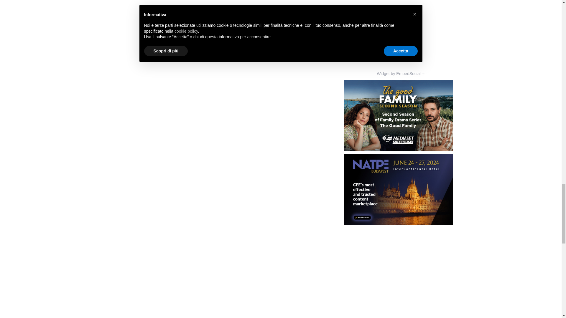 The height and width of the screenshot is (318, 566). I want to click on Widget by EmbedSocial, so click(399, 74).